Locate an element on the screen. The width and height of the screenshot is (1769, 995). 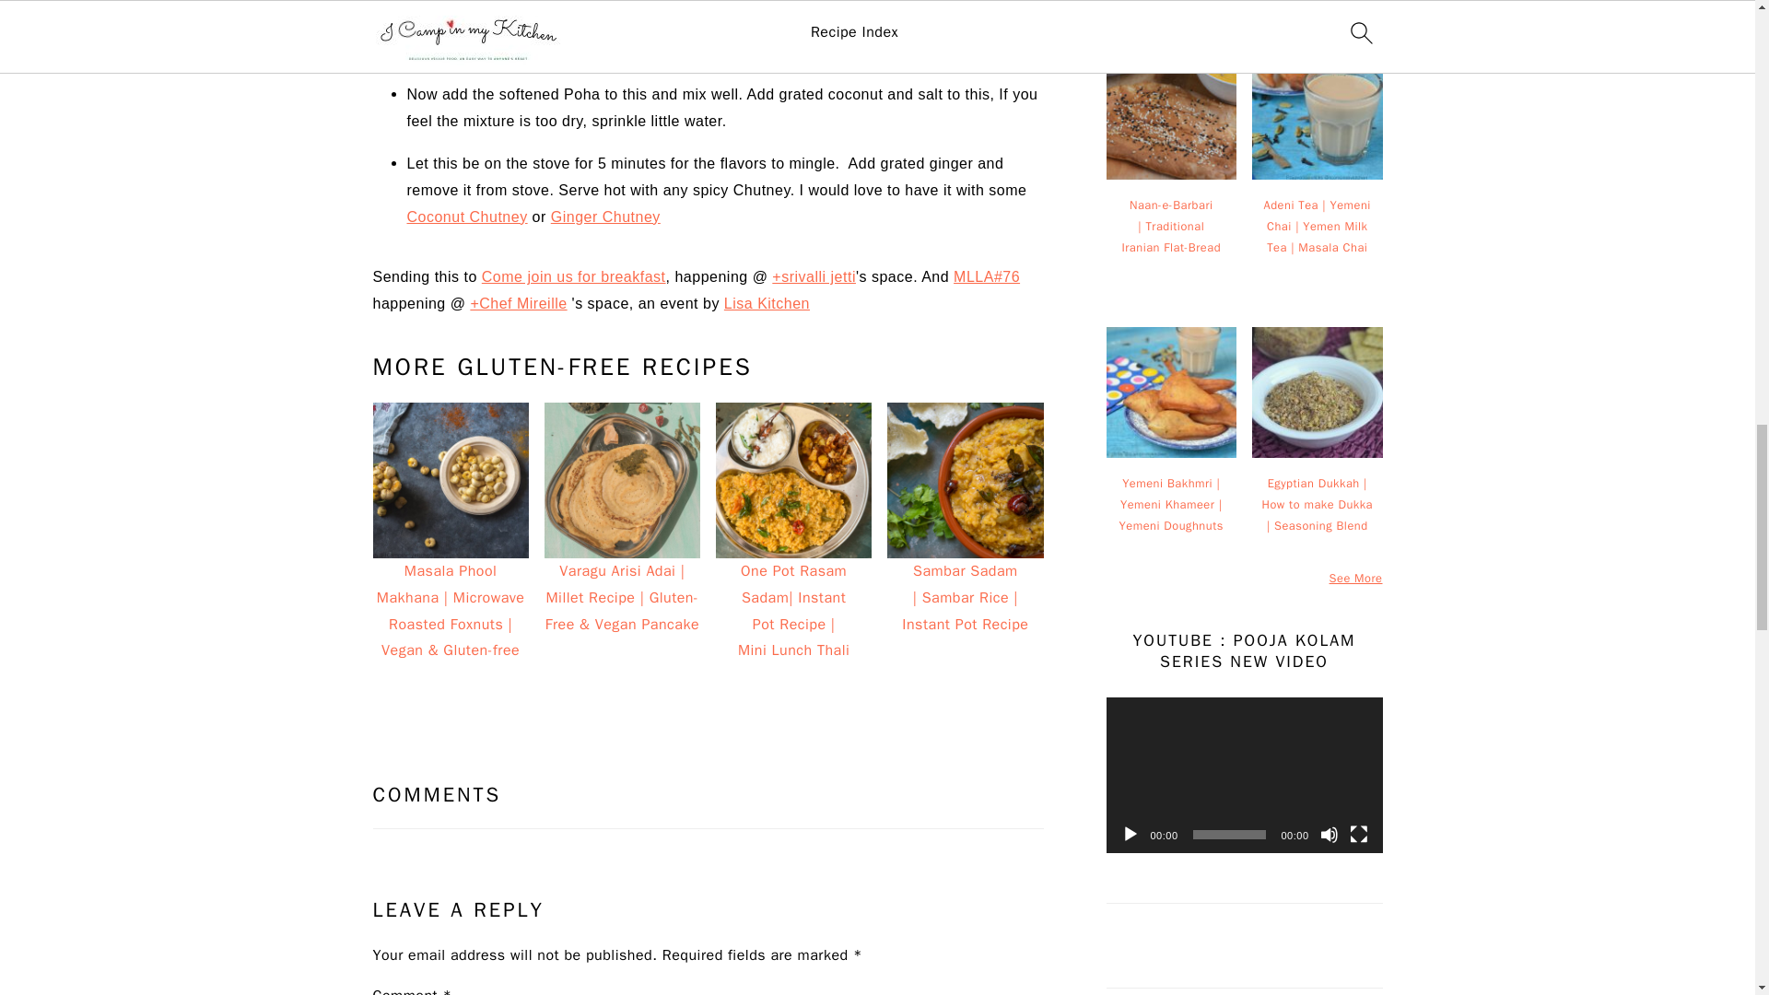
Mute is located at coordinates (1329, 835).